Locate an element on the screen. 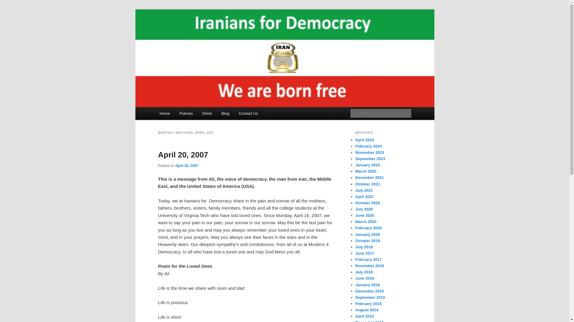  March 2020 is located at coordinates (366, 221).